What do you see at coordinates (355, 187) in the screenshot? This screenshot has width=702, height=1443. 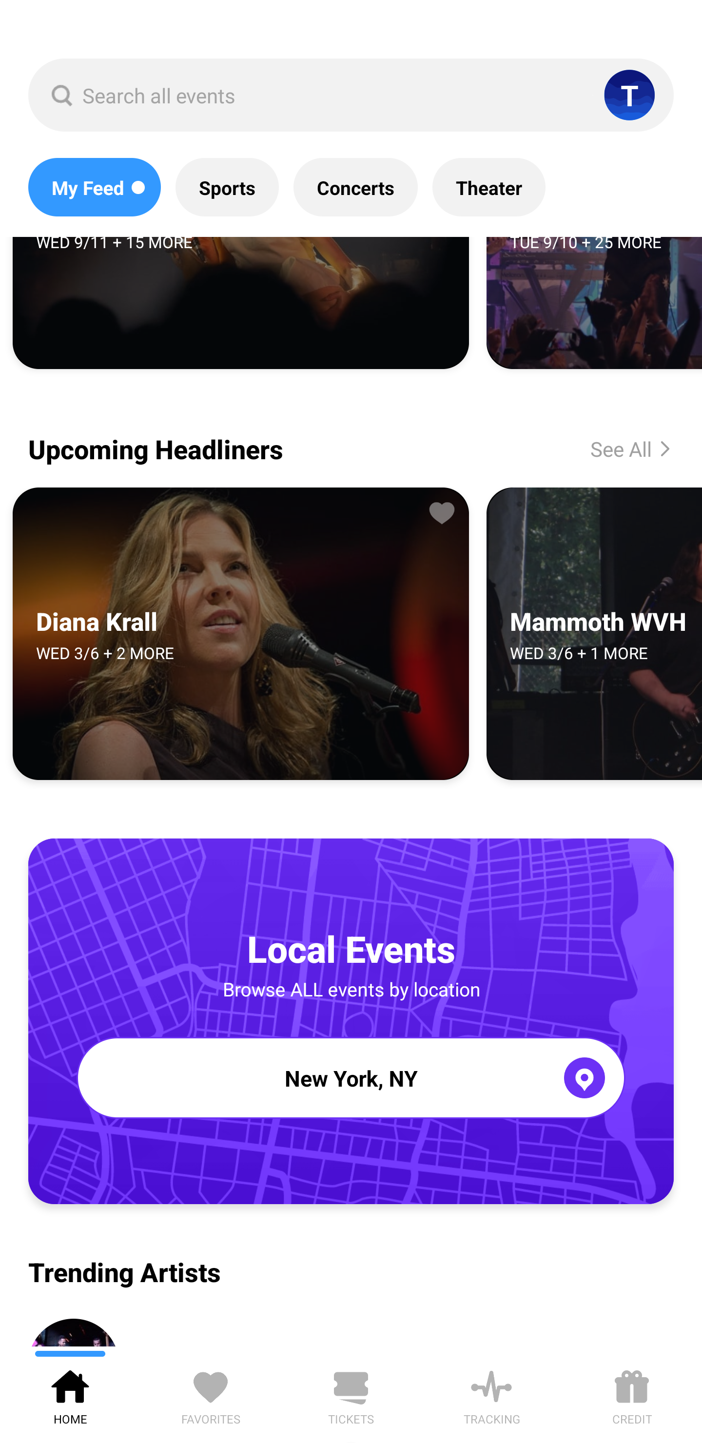 I see `Concerts` at bounding box center [355, 187].